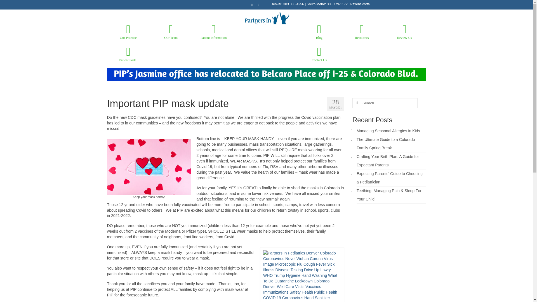 The width and height of the screenshot is (537, 302). I want to click on Partners in Pediatrics, so click(267, 28).